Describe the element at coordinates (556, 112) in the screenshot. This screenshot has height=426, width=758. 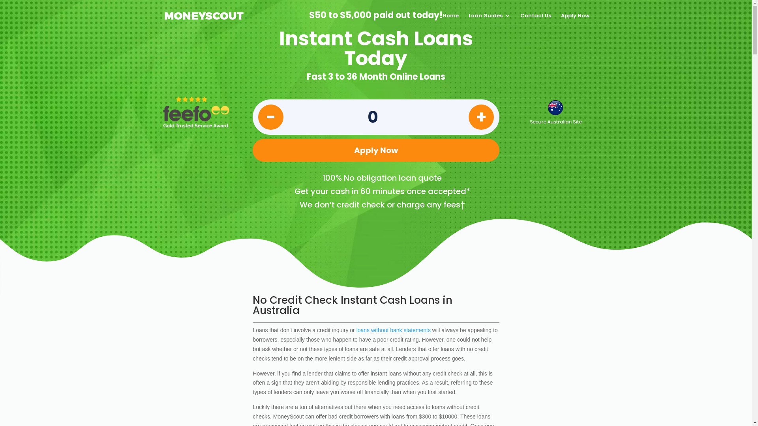
I see `Secure-Auatralian-Site-` at that location.